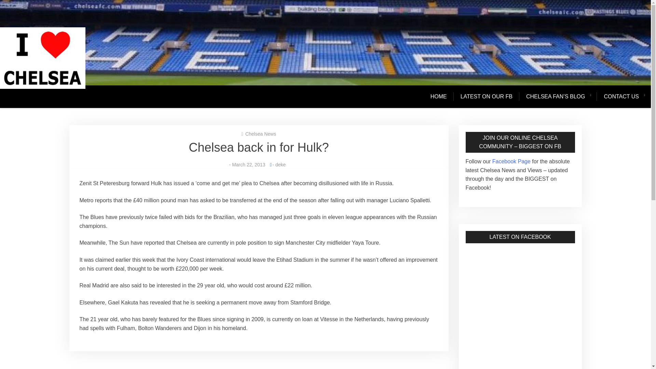 This screenshot has width=656, height=369. Describe the element at coordinates (442, 96) in the screenshot. I see `HOME` at that location.